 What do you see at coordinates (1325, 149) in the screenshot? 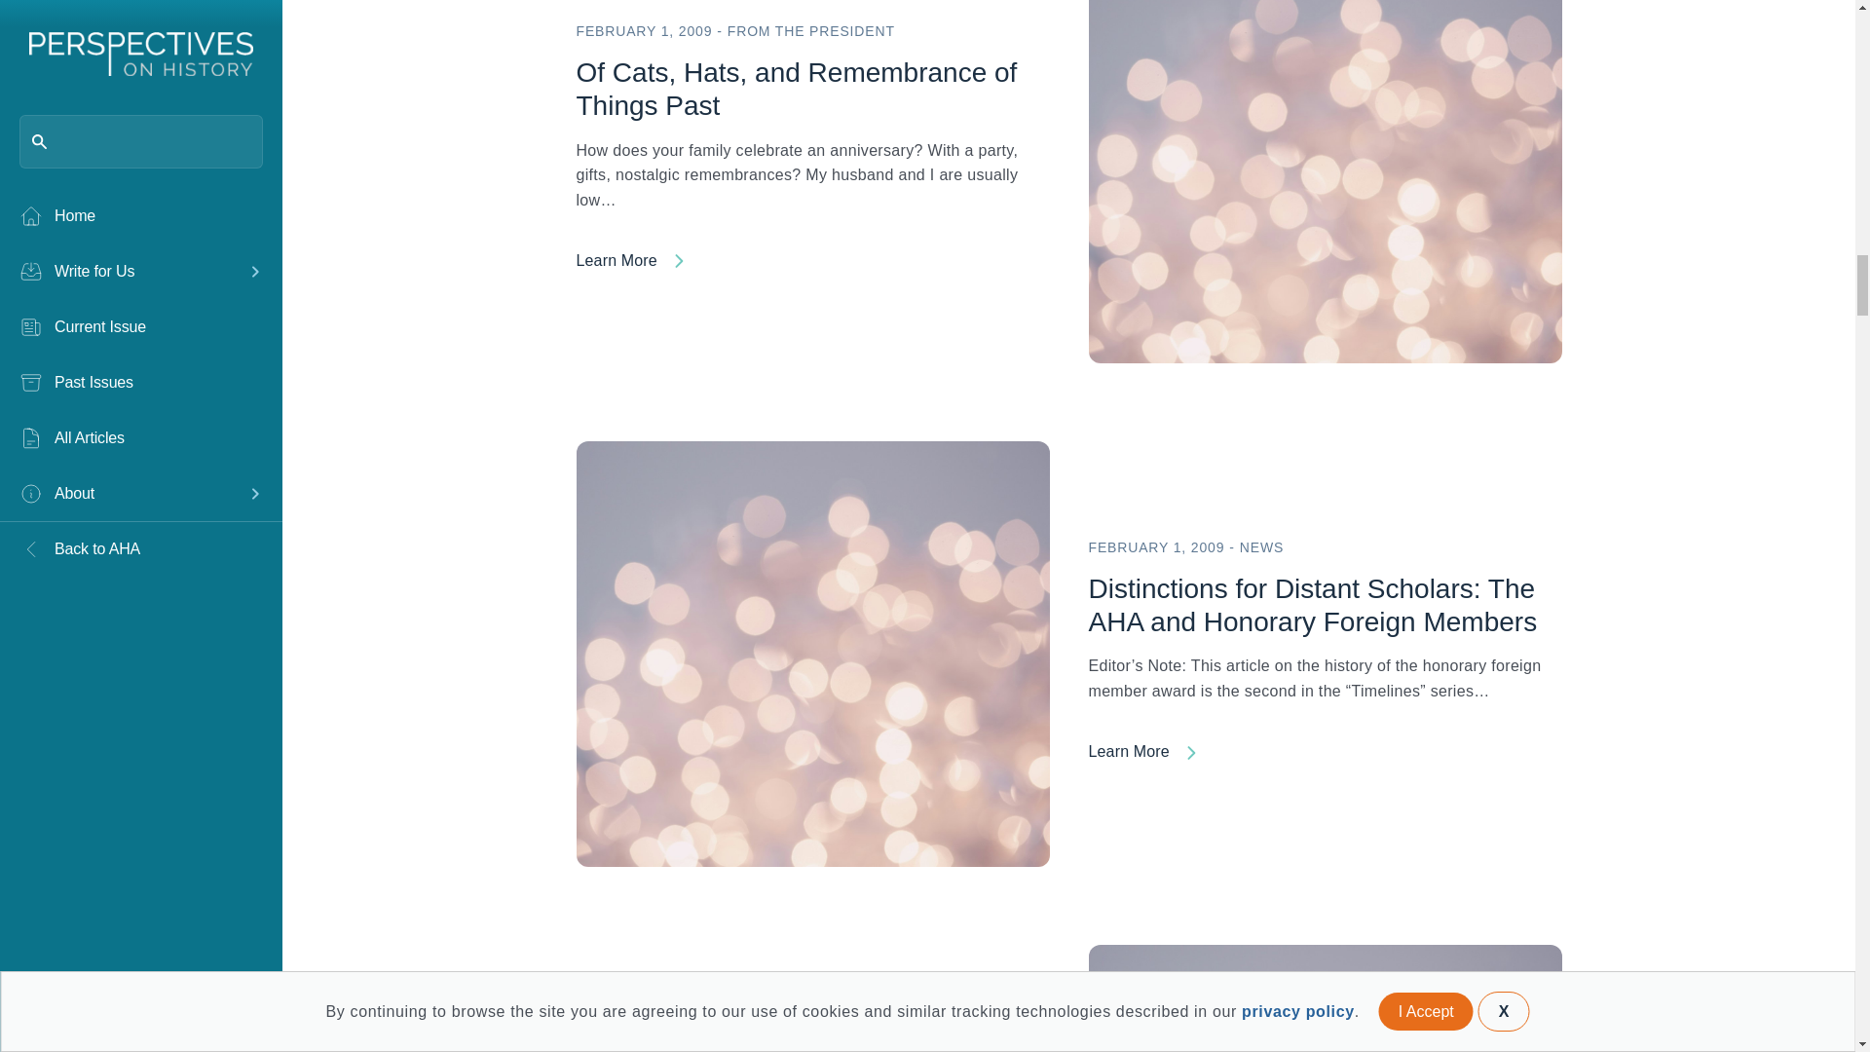
I see `Of Cats, Hats, and Remembrance of Things Past` at bounding box center [1325, 149].